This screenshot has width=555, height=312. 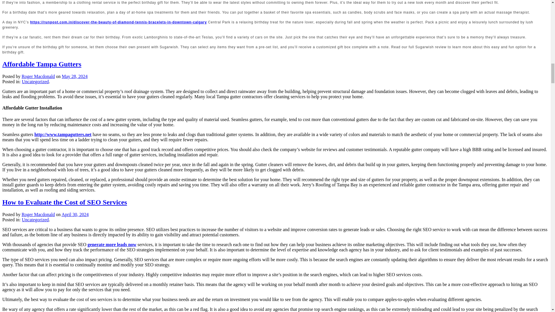 What do you see at coordinates (35, 220) in the screenshot?
I see `Uncategorized` at bounding box center [35, 220].